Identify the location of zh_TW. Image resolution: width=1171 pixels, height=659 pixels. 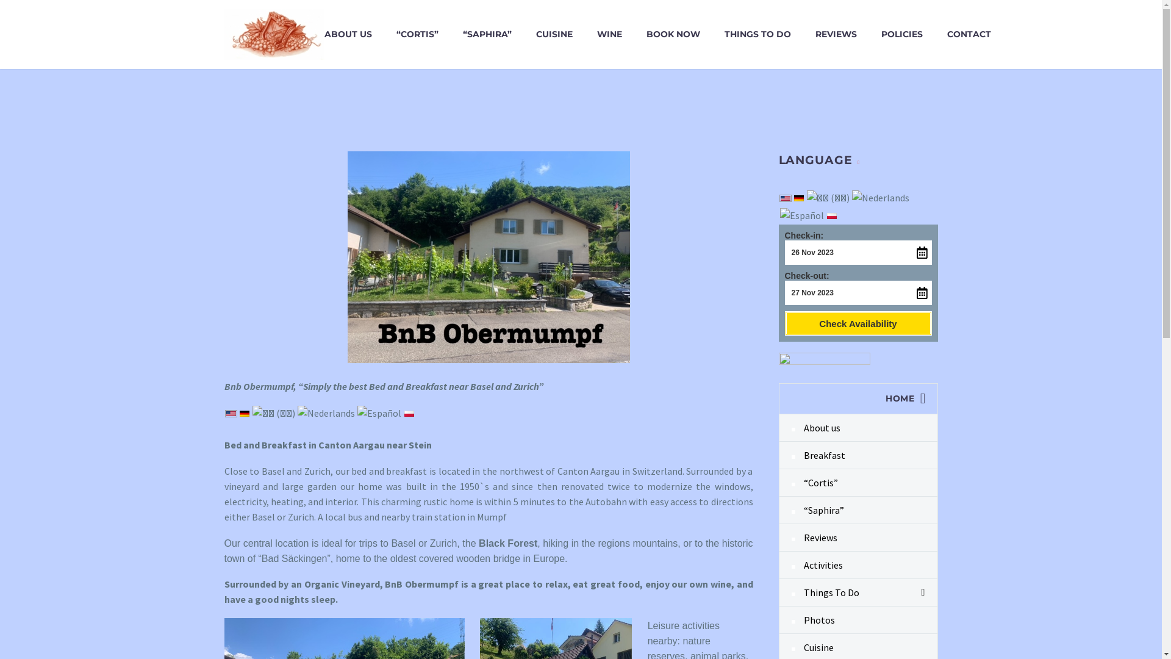
(274, 414).